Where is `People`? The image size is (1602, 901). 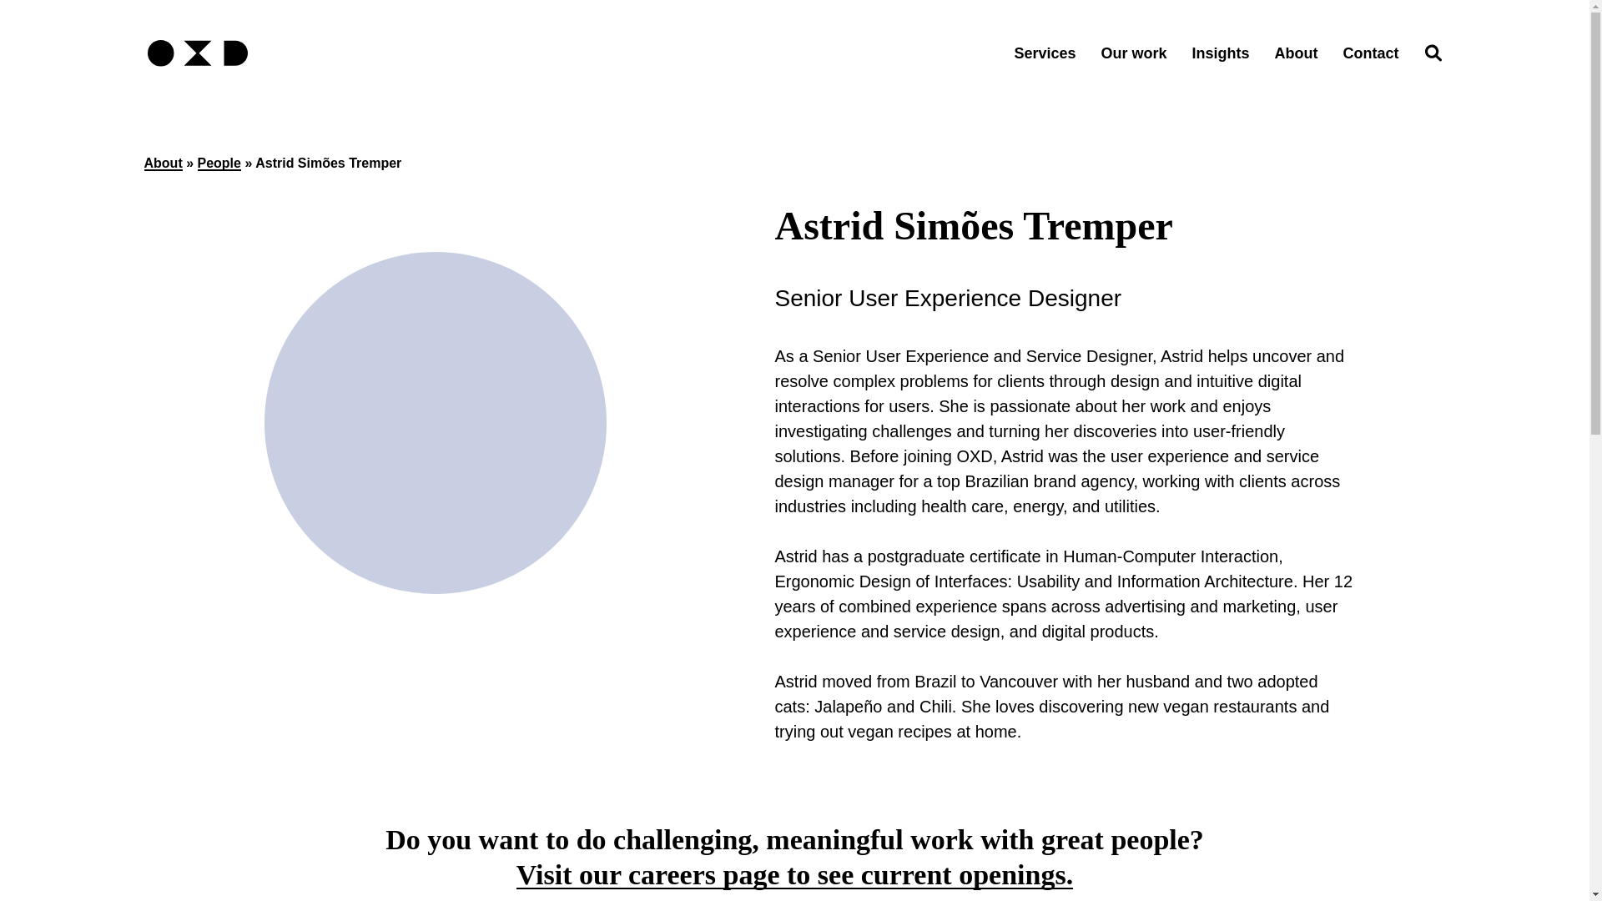
People is located at coordinates (219, 165).